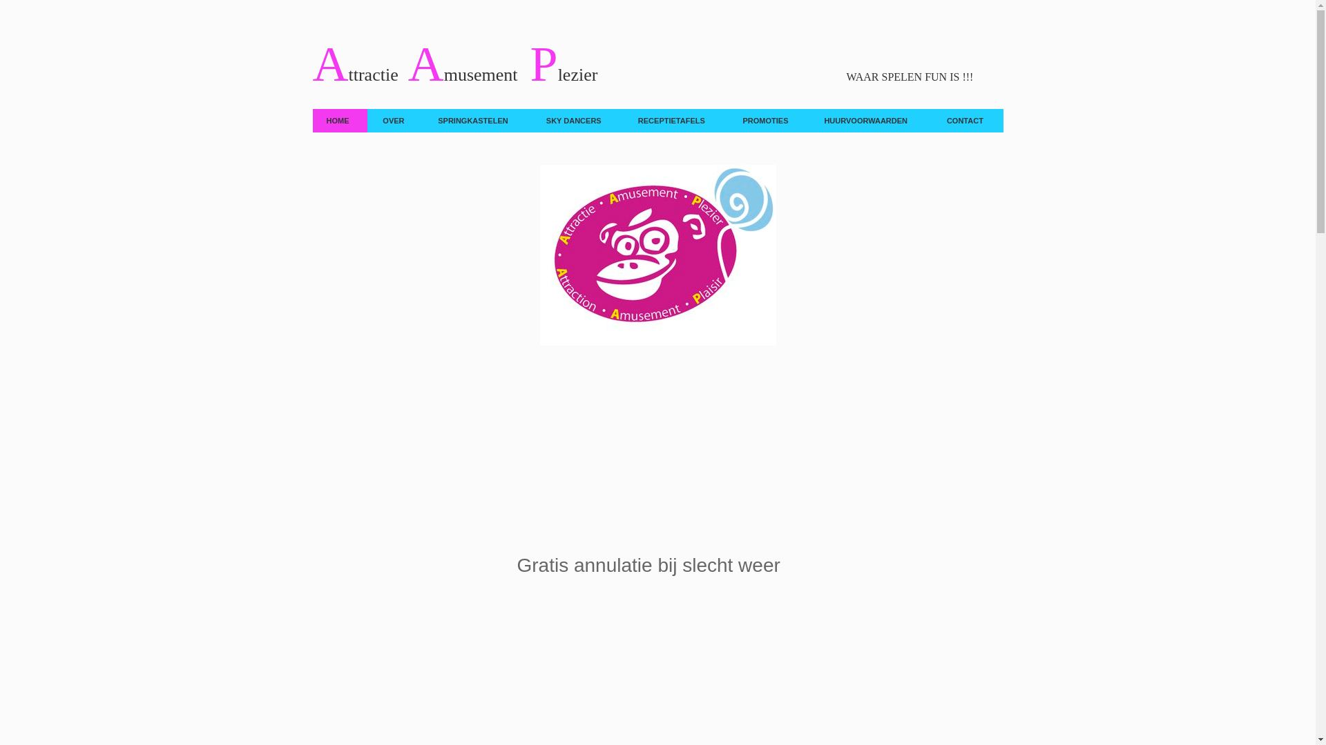 The height and width of the screenshot is (745, 1326). What do you see at coordinates (769, 121) in the screenshot?
I see `PROMOTIES` at bounding box center [769, 121].